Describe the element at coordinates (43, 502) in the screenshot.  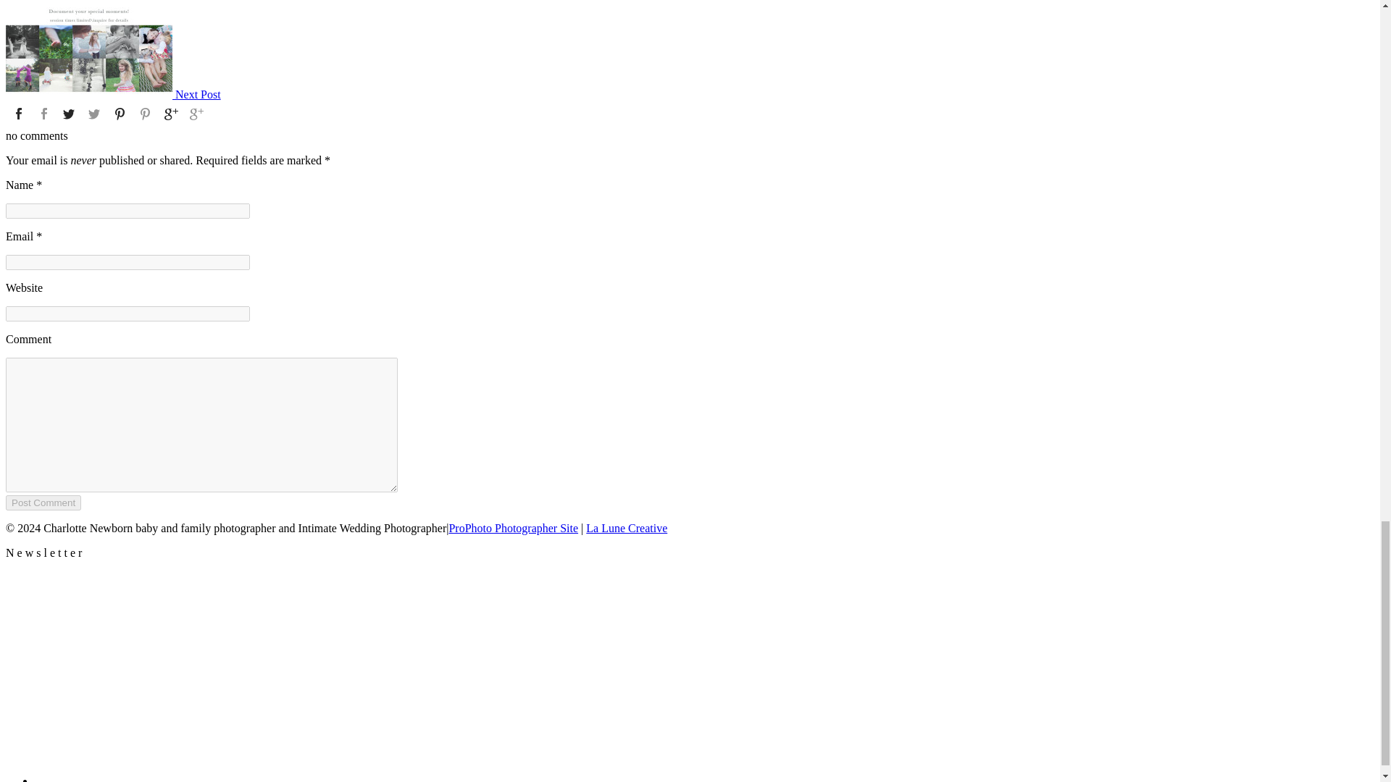
I see `Post Comment` at that location.